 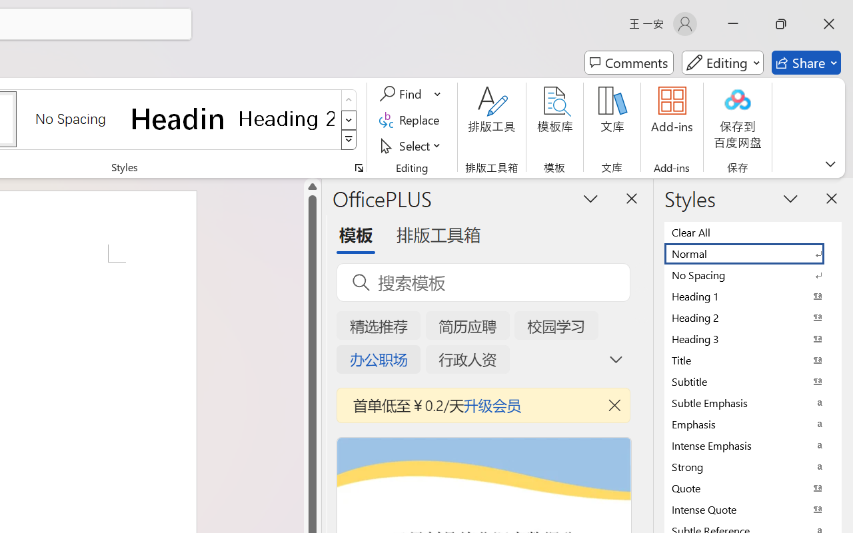 What do you see at coordinates (829, 24) in the screenshot?
I see `Close` at bounding box center [829, 24].